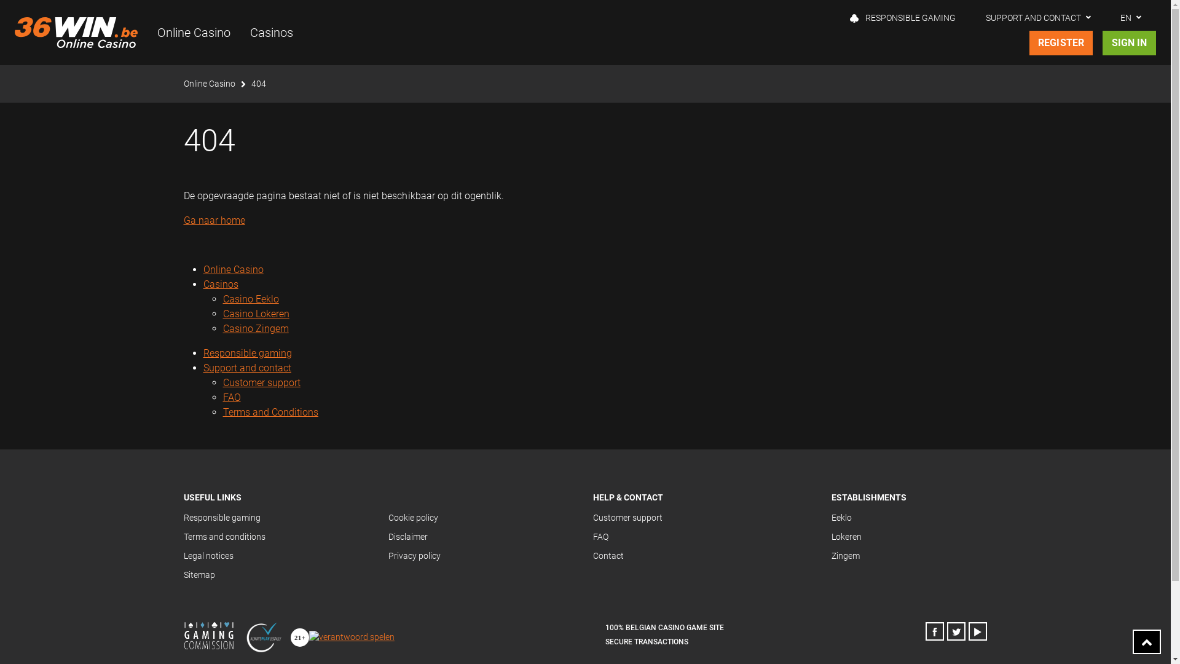  I want to click on Privacy policy, so click(414, 556).